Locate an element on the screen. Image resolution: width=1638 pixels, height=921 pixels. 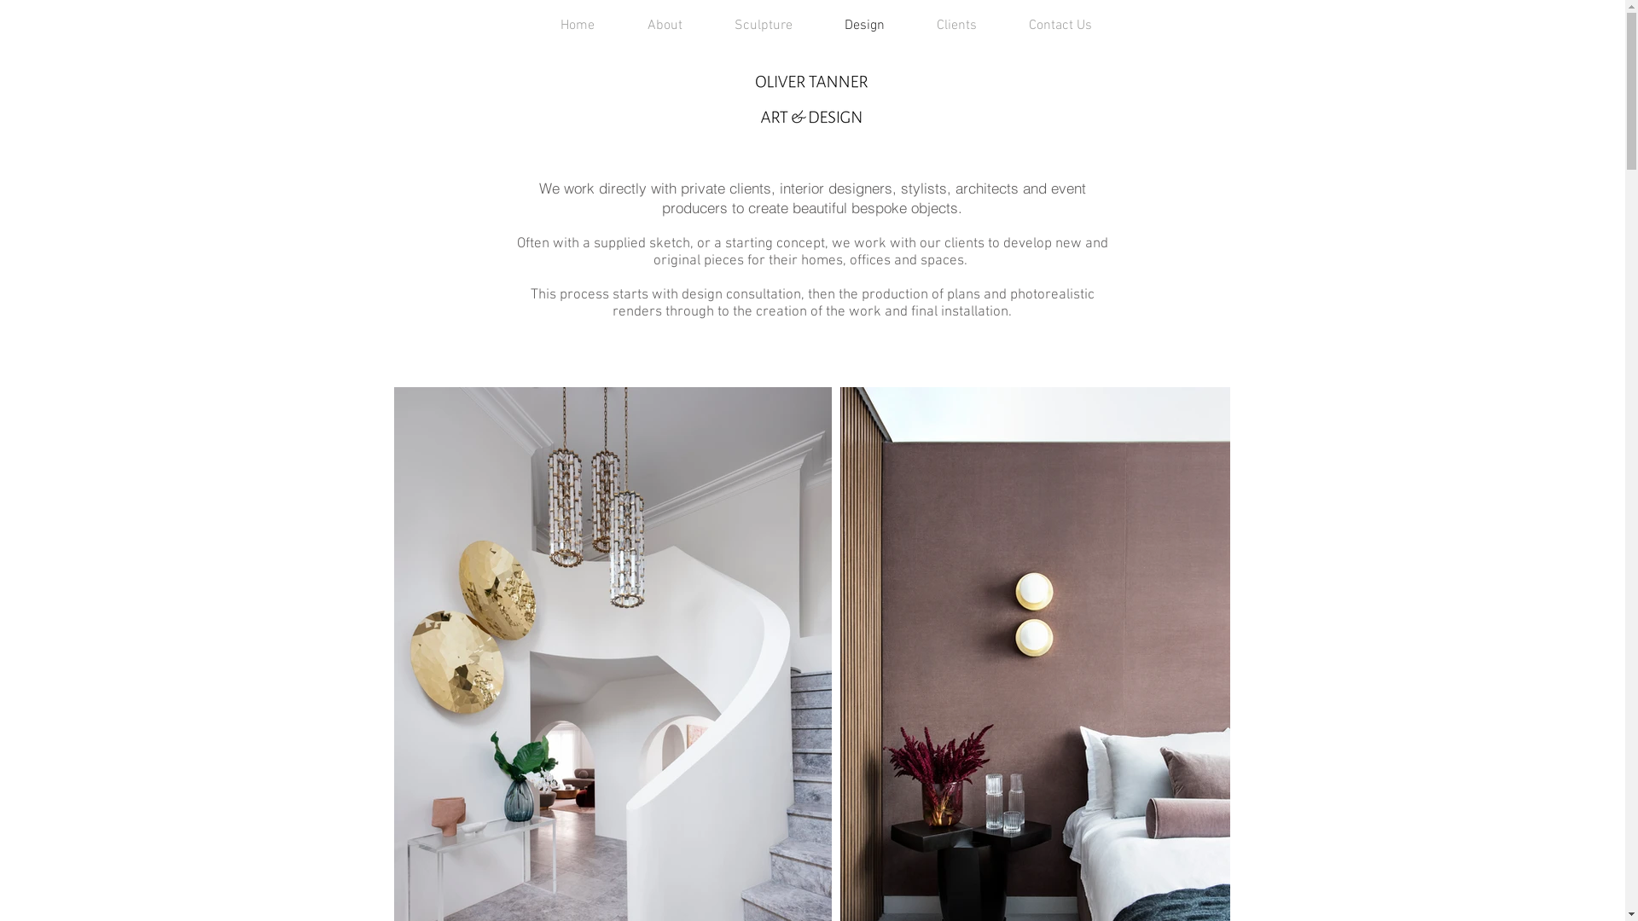
Contact Us is located at coordinates (1048, 26).